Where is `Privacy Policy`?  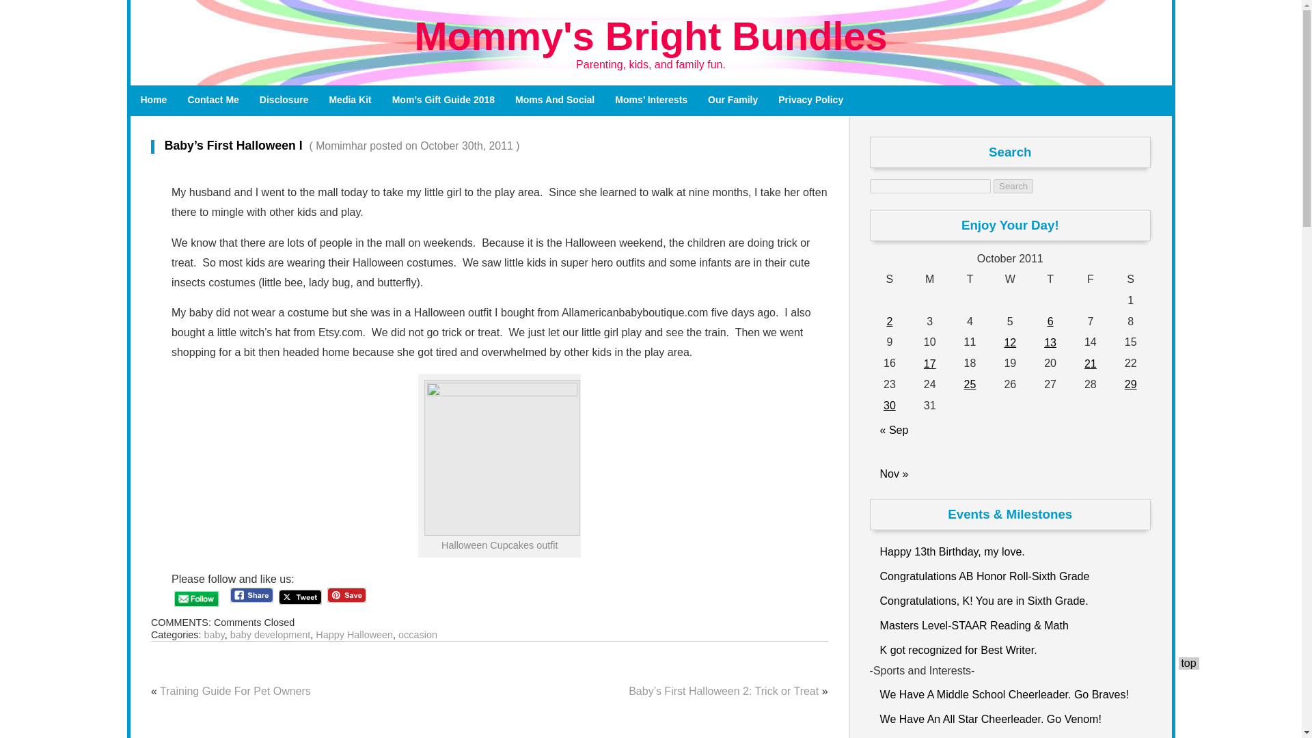
Privacy Policy is located at coordinates (810, 100).